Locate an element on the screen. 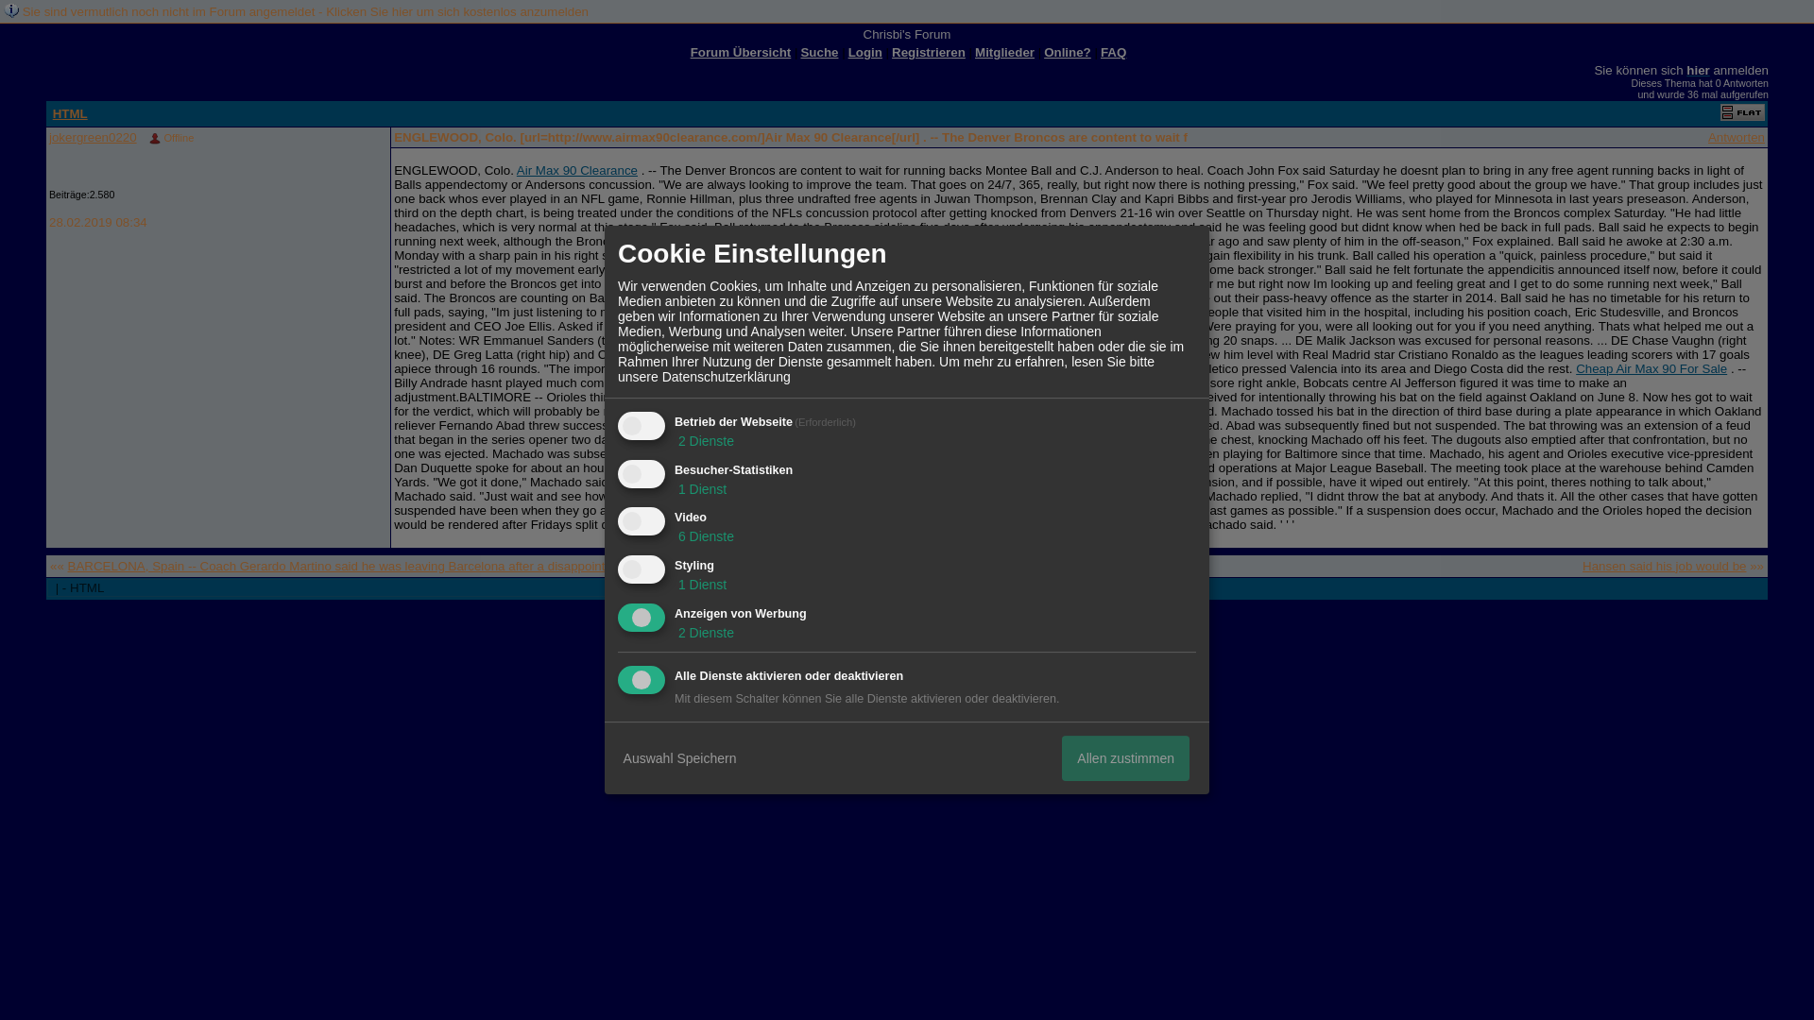 Image resolution: width=1814 pixels, height=1020 pixels. Hansen said his job would be is located at coordinates (1663, 565).